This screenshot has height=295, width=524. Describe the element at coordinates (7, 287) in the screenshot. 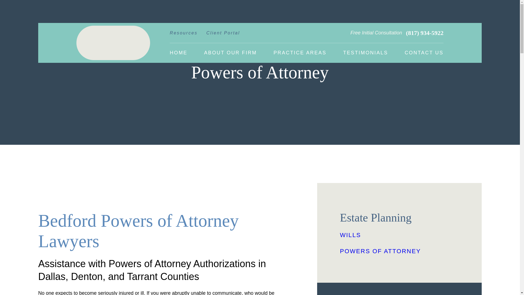

I see `Open the accessibility options menu` at that location.